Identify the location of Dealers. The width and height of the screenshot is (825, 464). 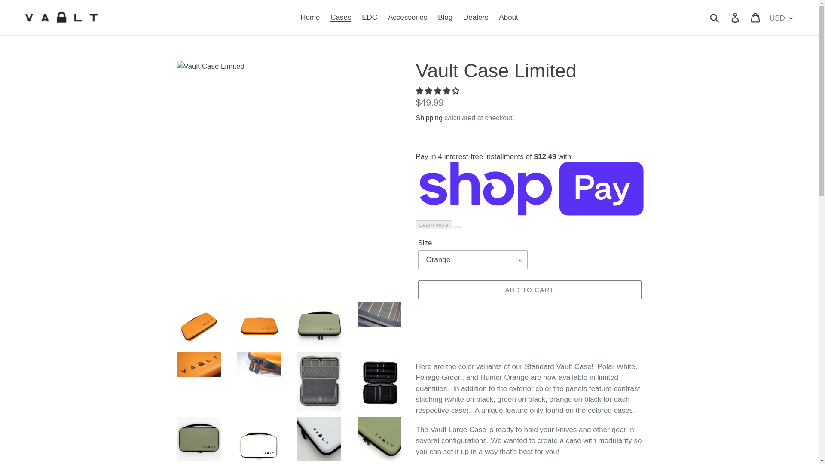
(475, 17).